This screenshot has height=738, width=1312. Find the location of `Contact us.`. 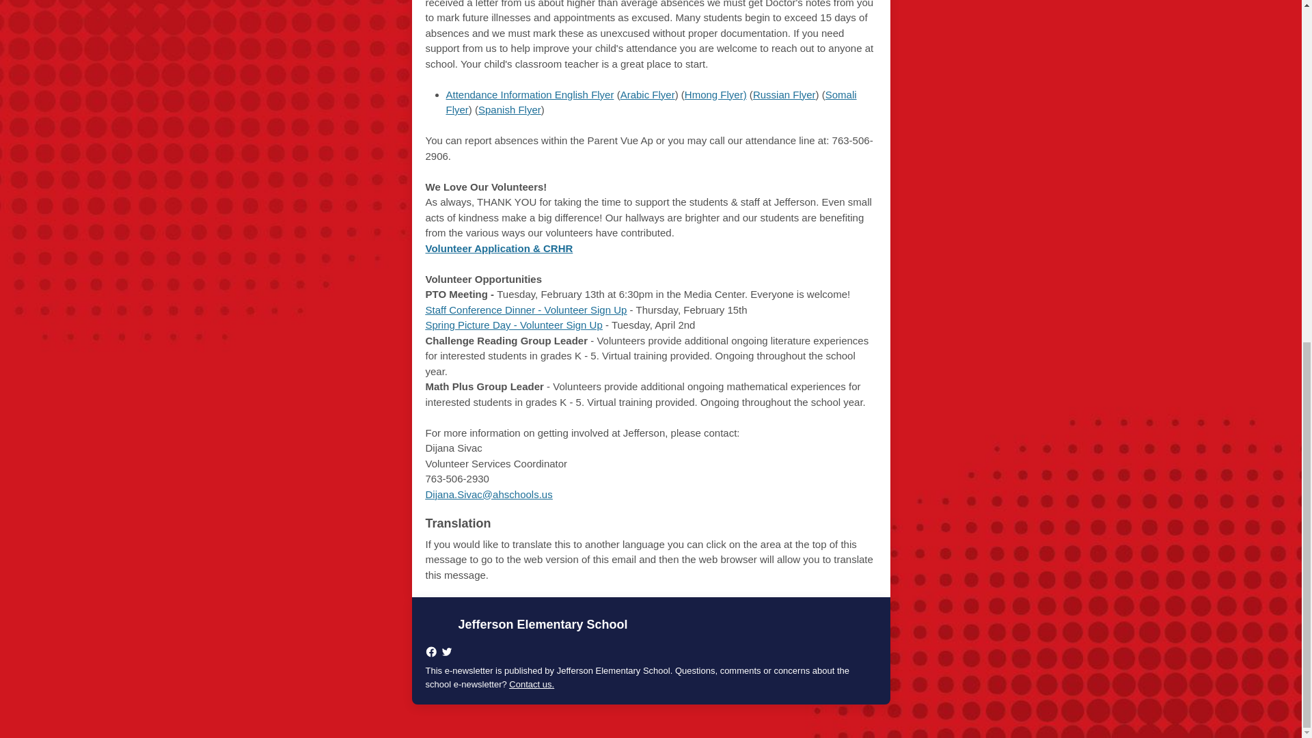

Contact us. is located at coordinates (531, 683).